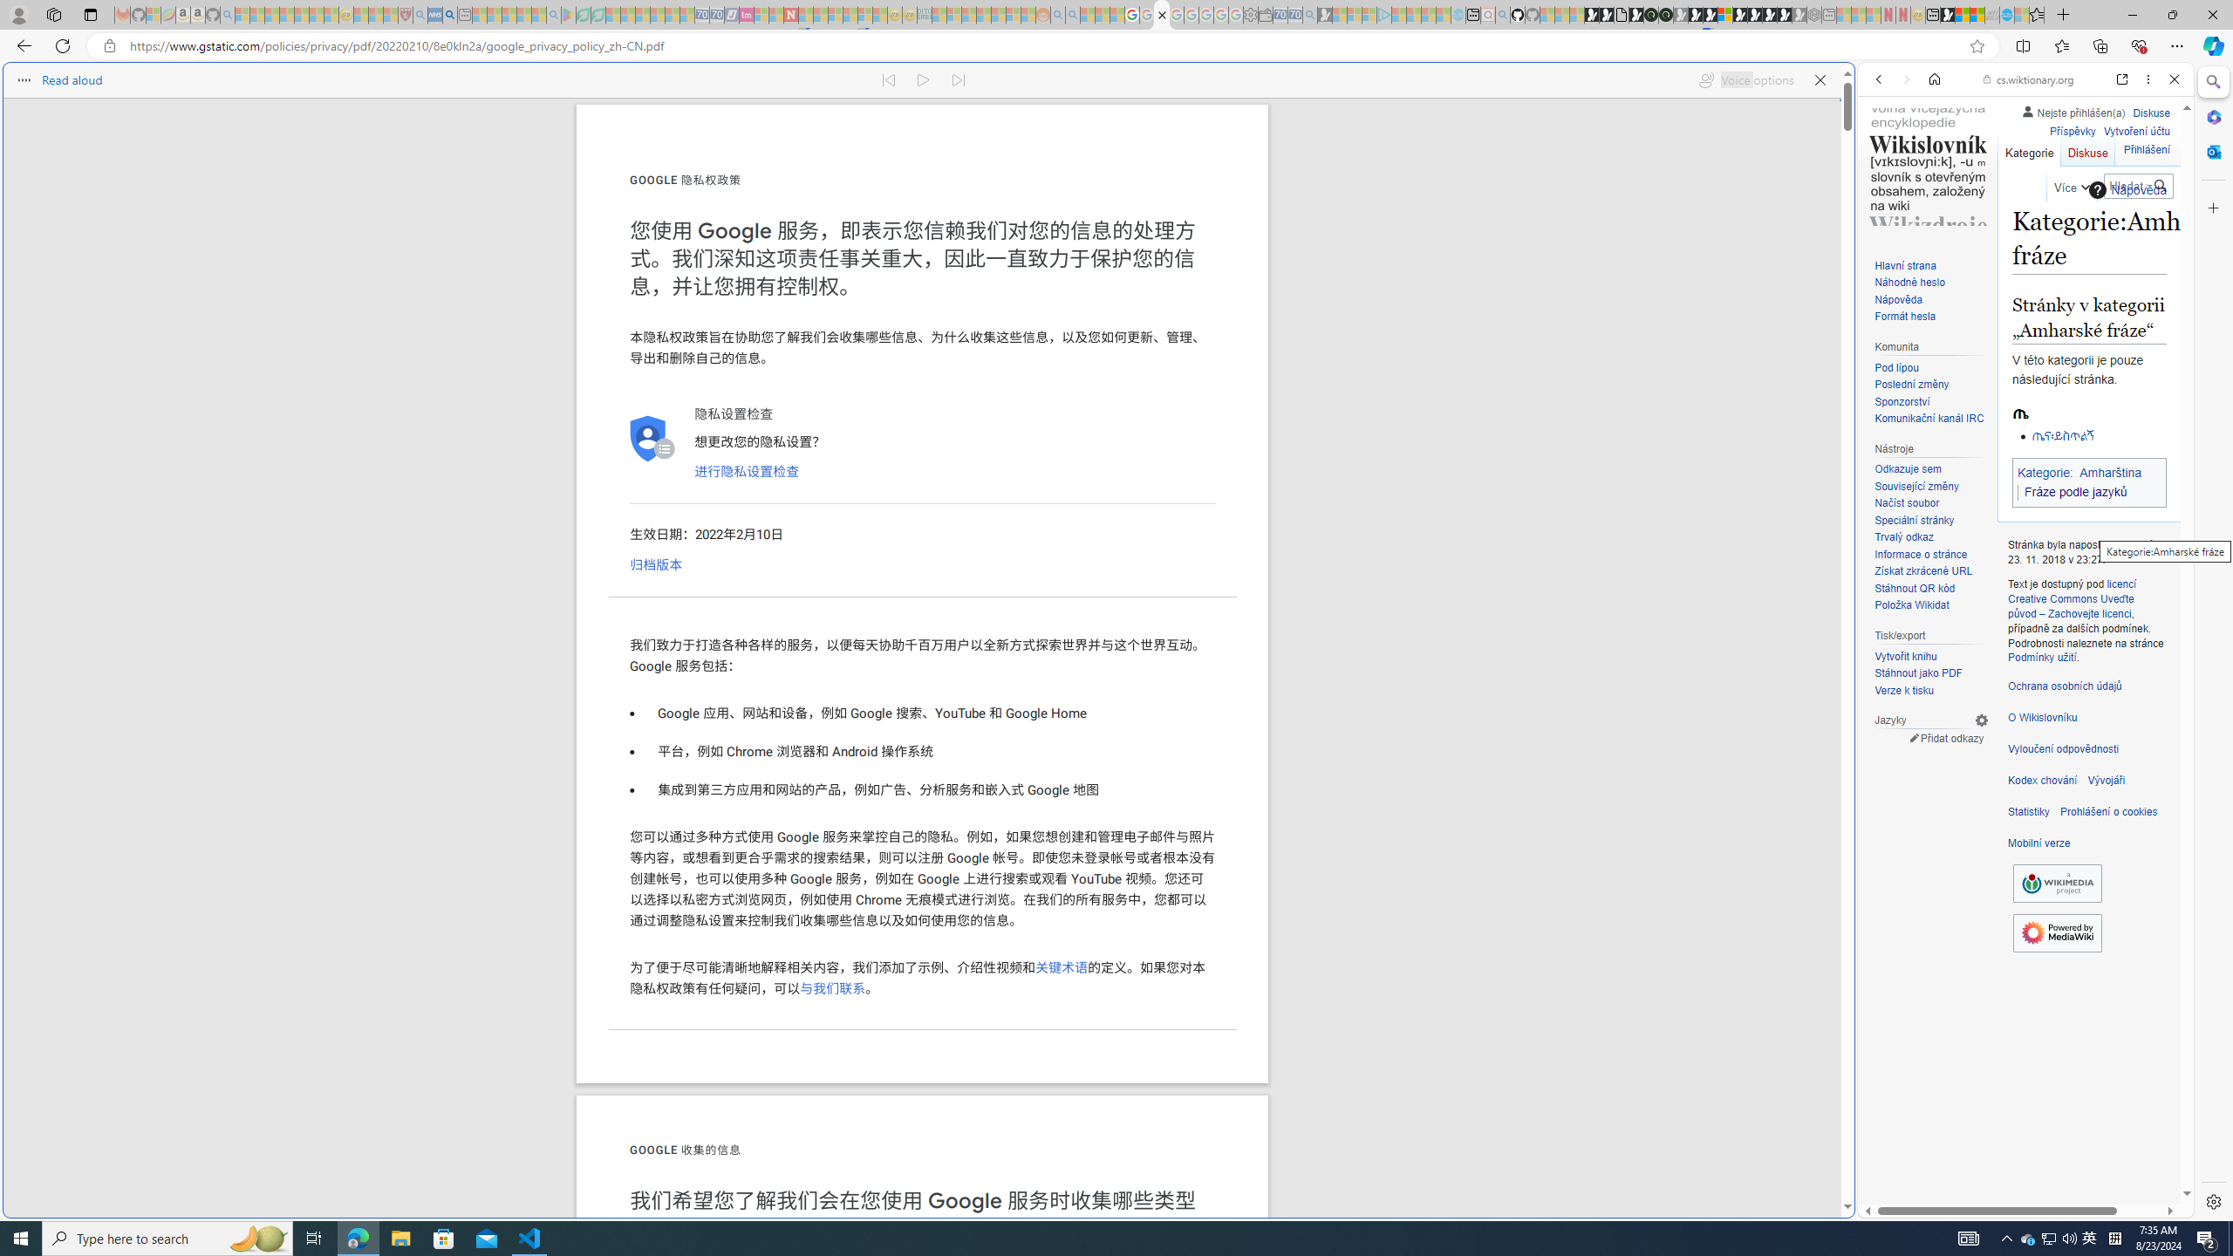  I want to click on Cheap Car Rentals - Save70.com - Sleeping, so click(1294, 15).